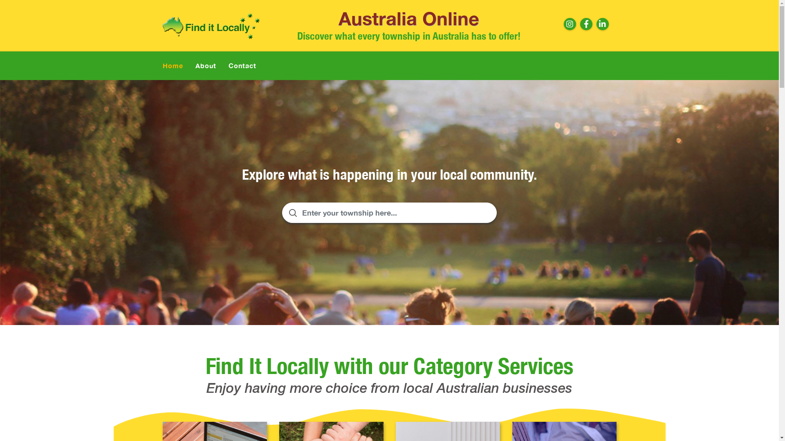  I want to click on Contact, so click(242, 66).